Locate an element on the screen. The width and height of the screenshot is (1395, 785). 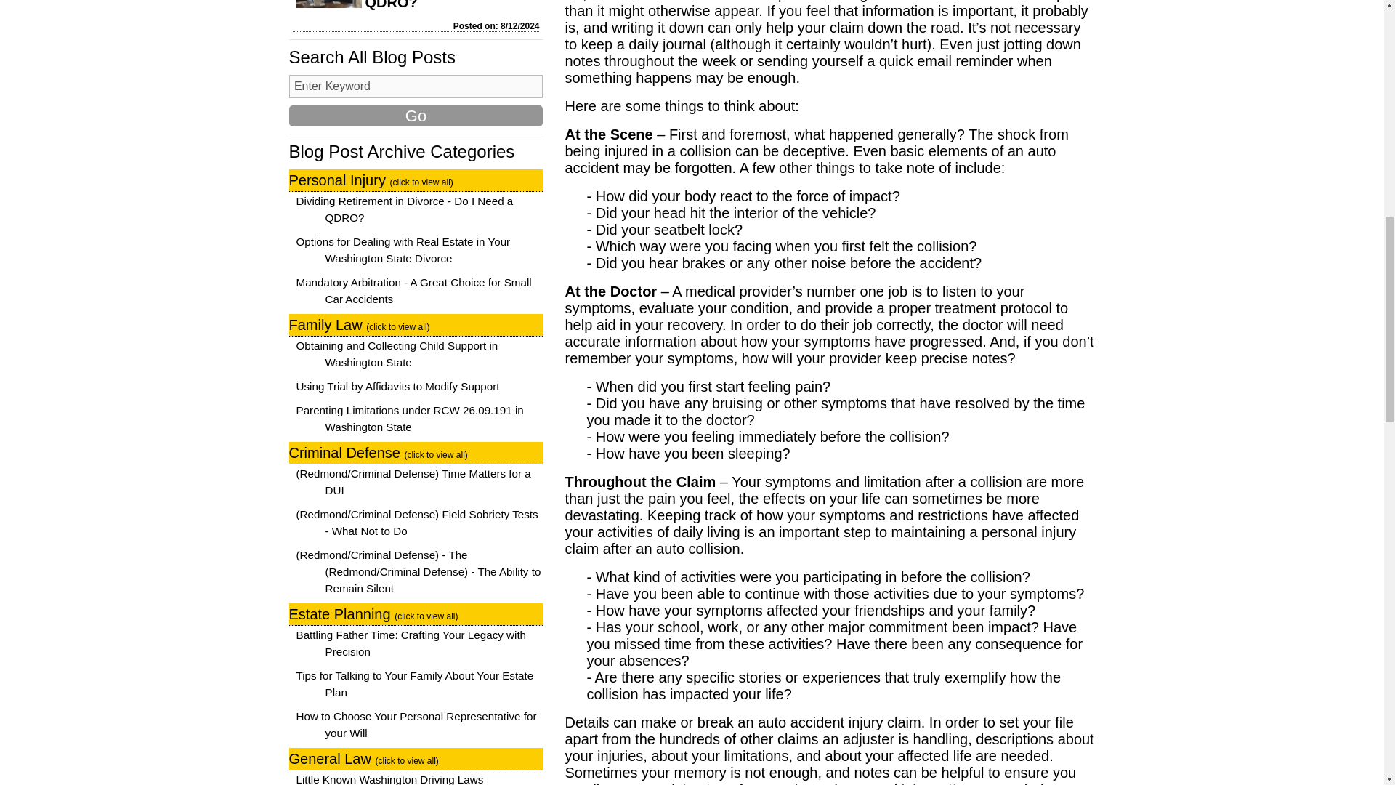
Dividing Retirement in Divorce - Do I Need a QDRO? is located at coordinates (404, 209).